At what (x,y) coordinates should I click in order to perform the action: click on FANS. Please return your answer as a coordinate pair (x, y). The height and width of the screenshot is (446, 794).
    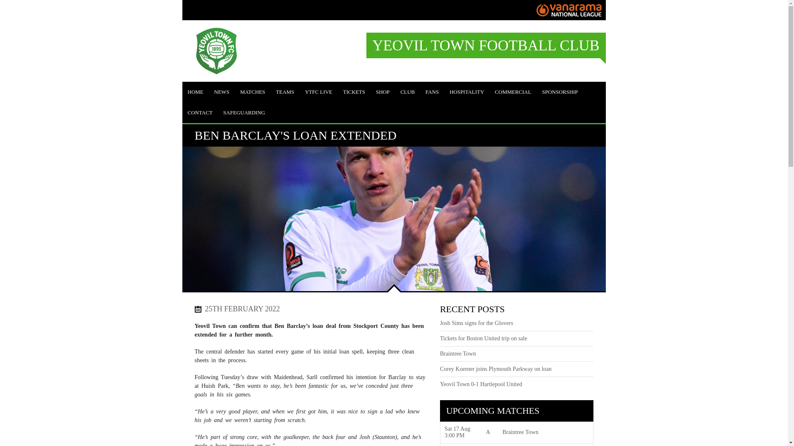
    Looking at the image, I should click on (432, 92).